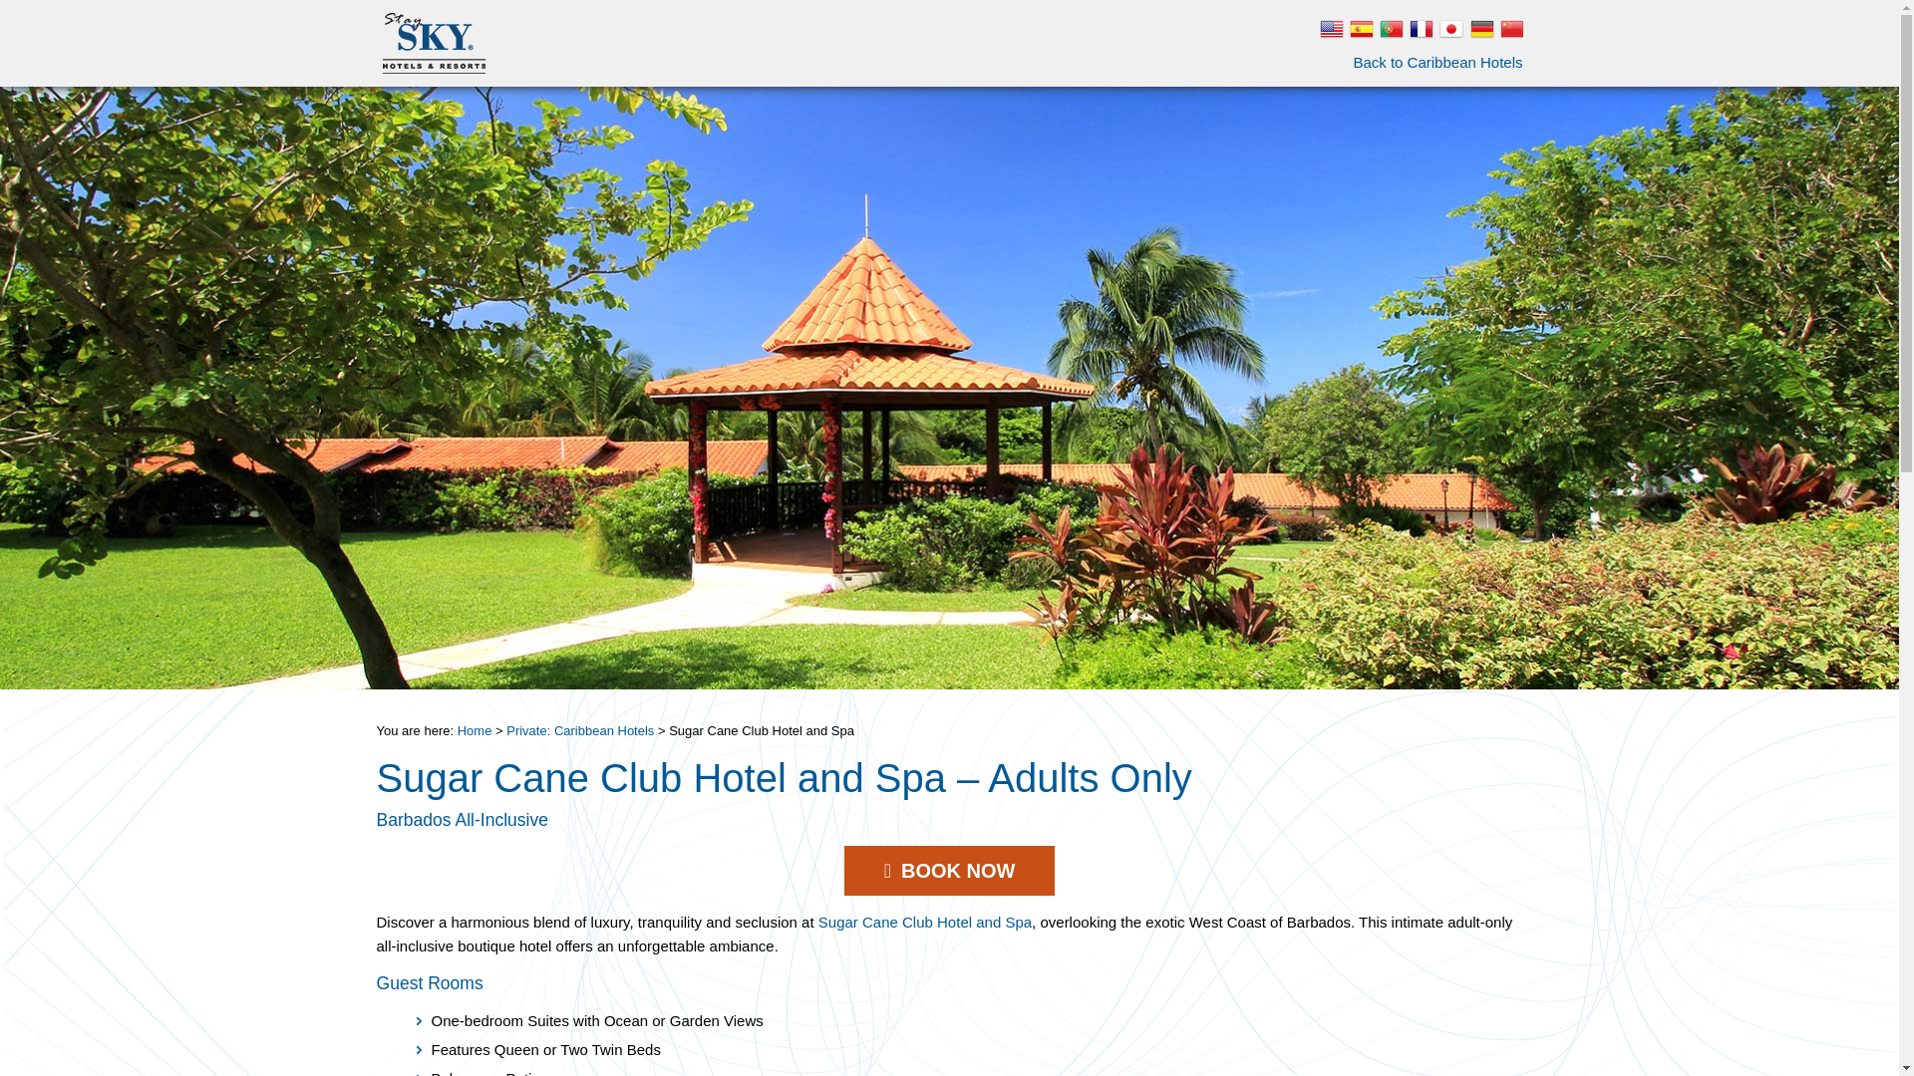 The height and width of the screenshot is (1076, 1914). What do you see at coordinates (1388, 29) in the screenshot?
I see `Private: Caribbean Hotels` at bounding box center [1388, 29].